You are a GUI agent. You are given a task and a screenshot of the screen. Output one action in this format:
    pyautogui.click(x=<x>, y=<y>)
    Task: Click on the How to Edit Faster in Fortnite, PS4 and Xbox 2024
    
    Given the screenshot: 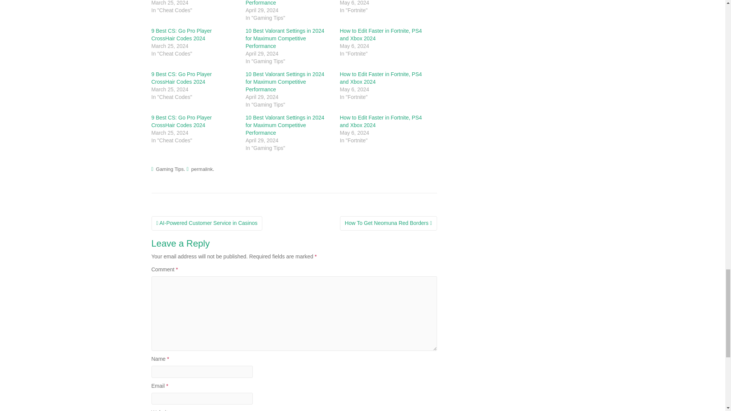 What is the action you would take?
    pyautogui.click(x=381, y=35)
    